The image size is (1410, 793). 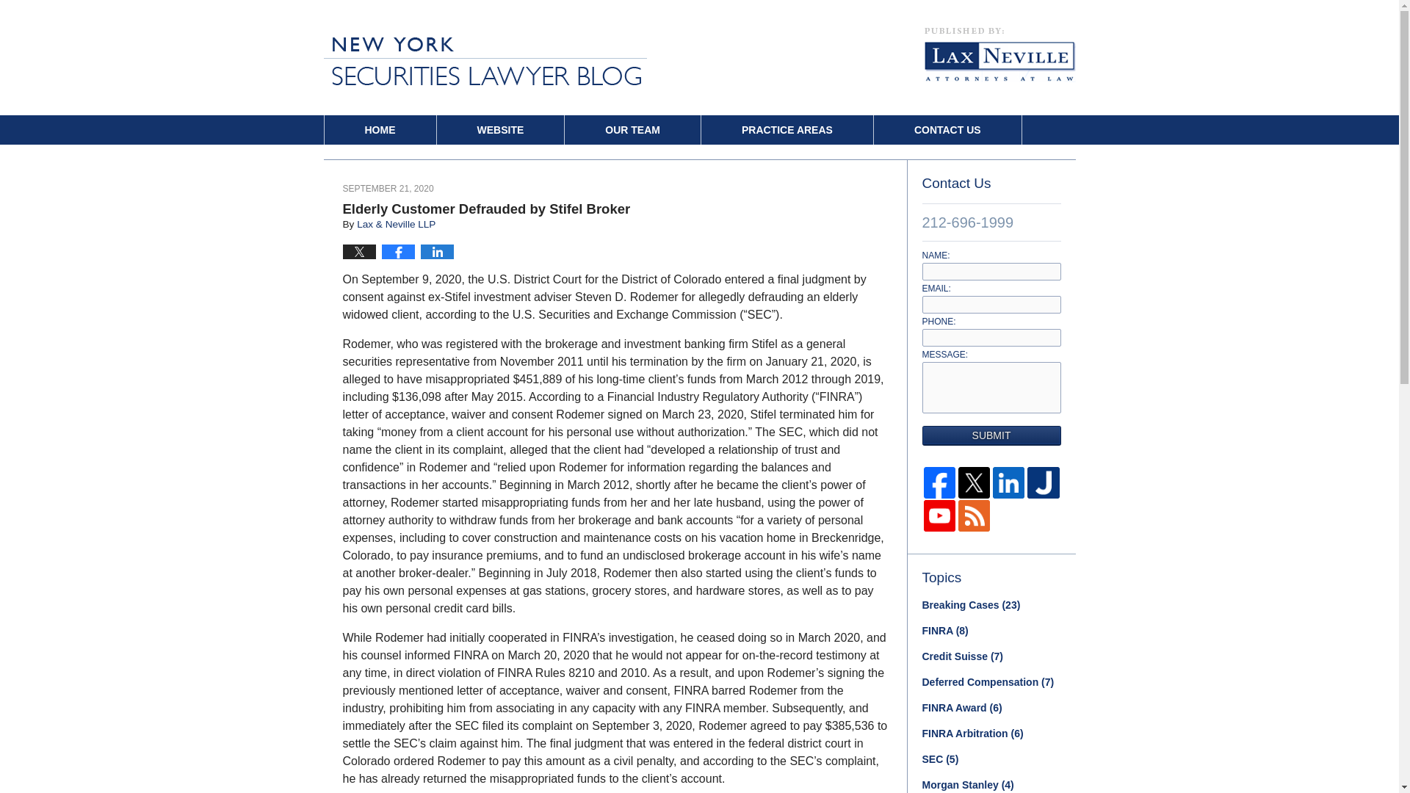 What do you see at coordinates (991, 338) in the screenshot?
I see `Please enter a valid phone number.` at bounding box center [991, 338].